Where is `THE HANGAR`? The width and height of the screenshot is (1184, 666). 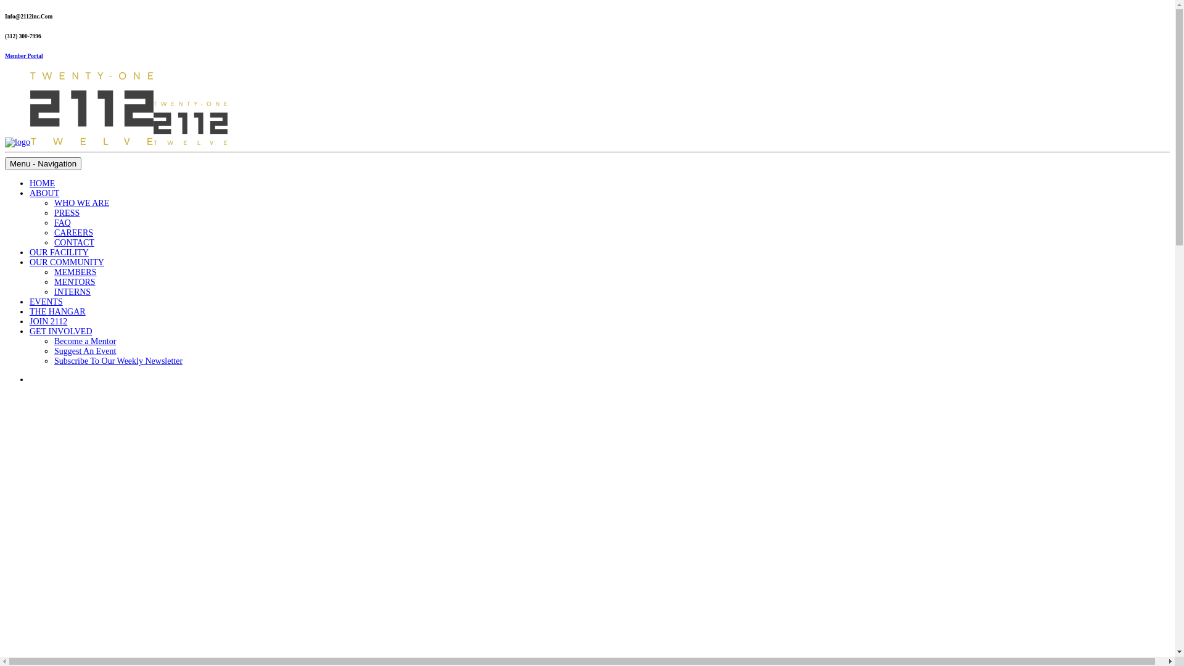 THE HANGAR is located at coordinates (58, 312).